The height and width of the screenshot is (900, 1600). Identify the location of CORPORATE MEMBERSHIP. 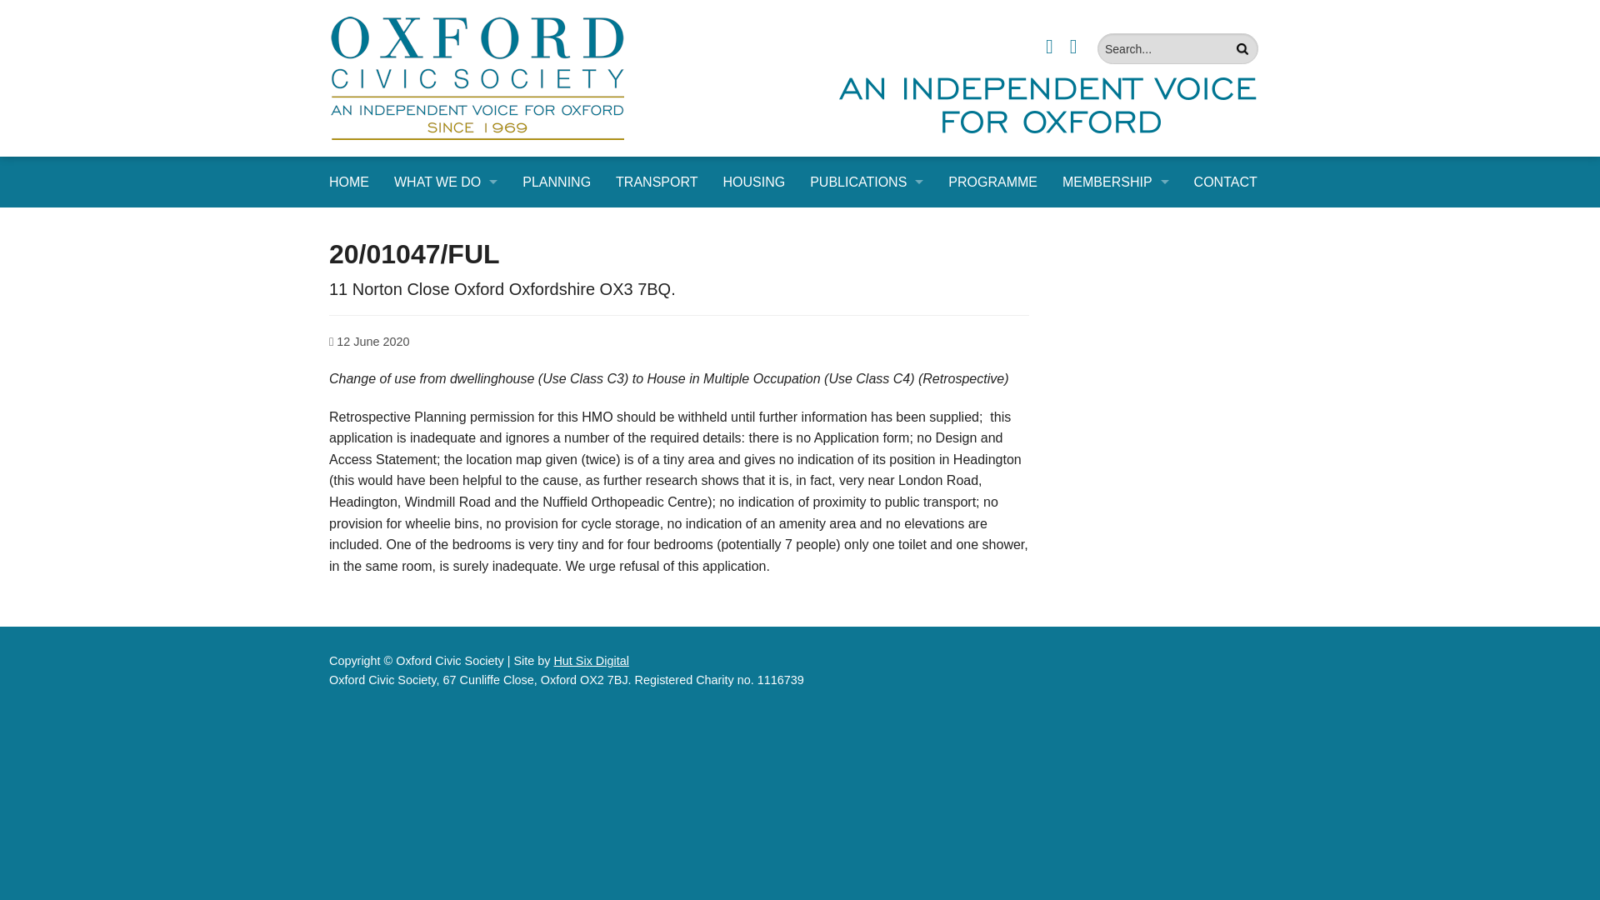
(1115, 226).